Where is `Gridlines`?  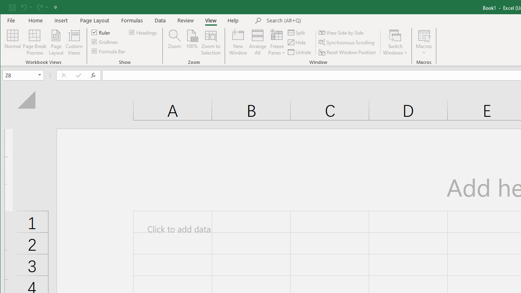 Gridlines is located at coordinates (105, 42).